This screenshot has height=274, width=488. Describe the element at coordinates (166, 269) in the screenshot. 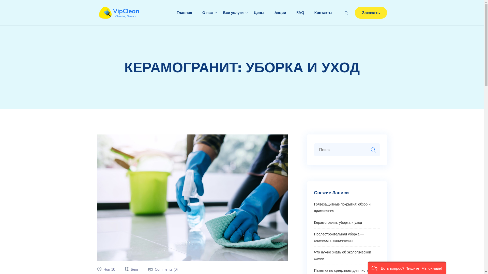

I see `Comments (0)` at that location.